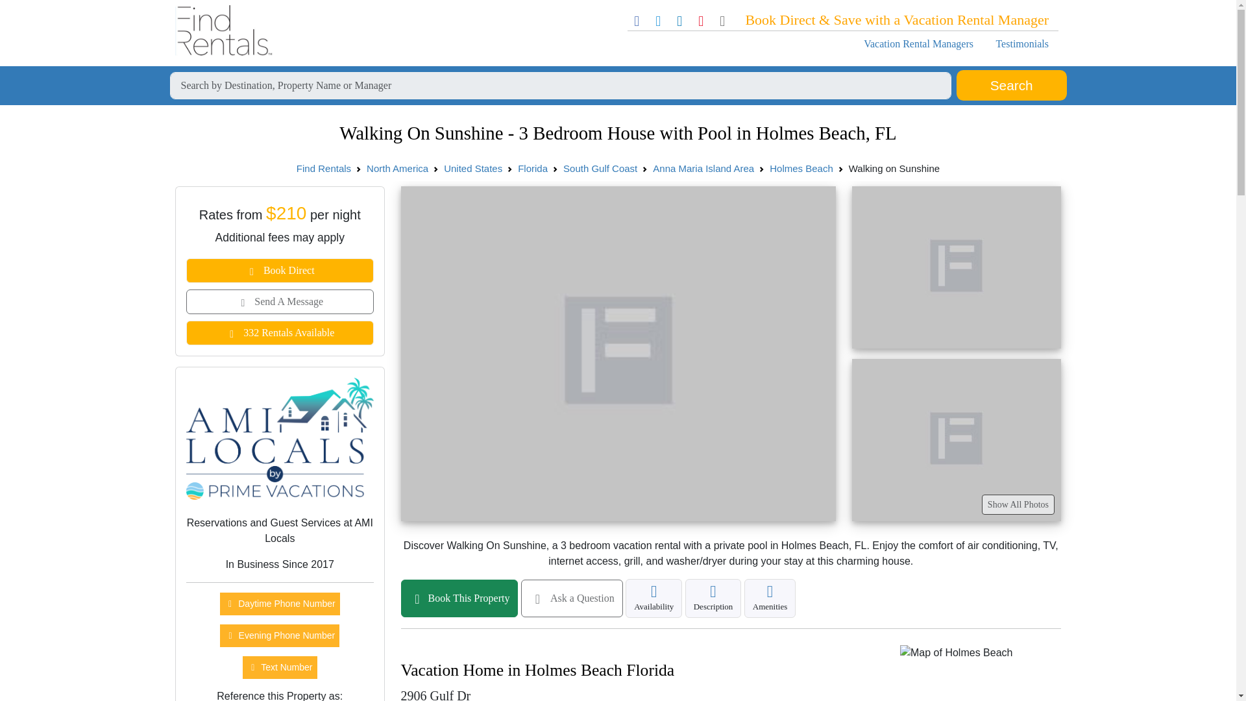  Describe the element at coordinates (801, 167) in the screenshot. I see `Holmes Beach` at that location.